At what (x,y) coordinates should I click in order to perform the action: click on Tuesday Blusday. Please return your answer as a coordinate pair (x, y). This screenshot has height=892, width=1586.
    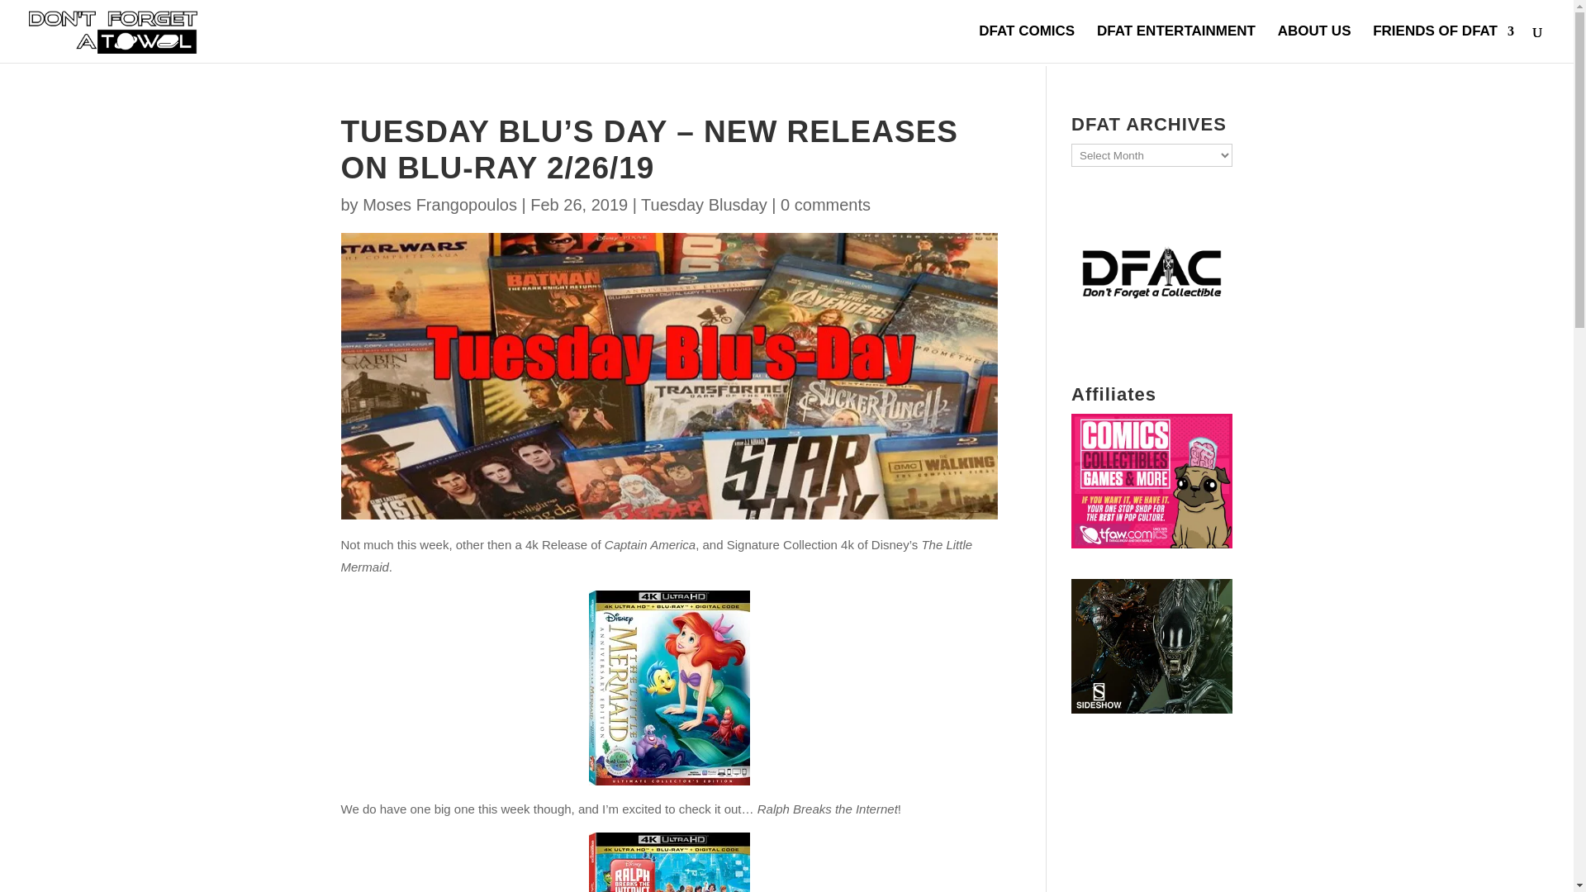
    Looking at the image, I should click on (704, 205).